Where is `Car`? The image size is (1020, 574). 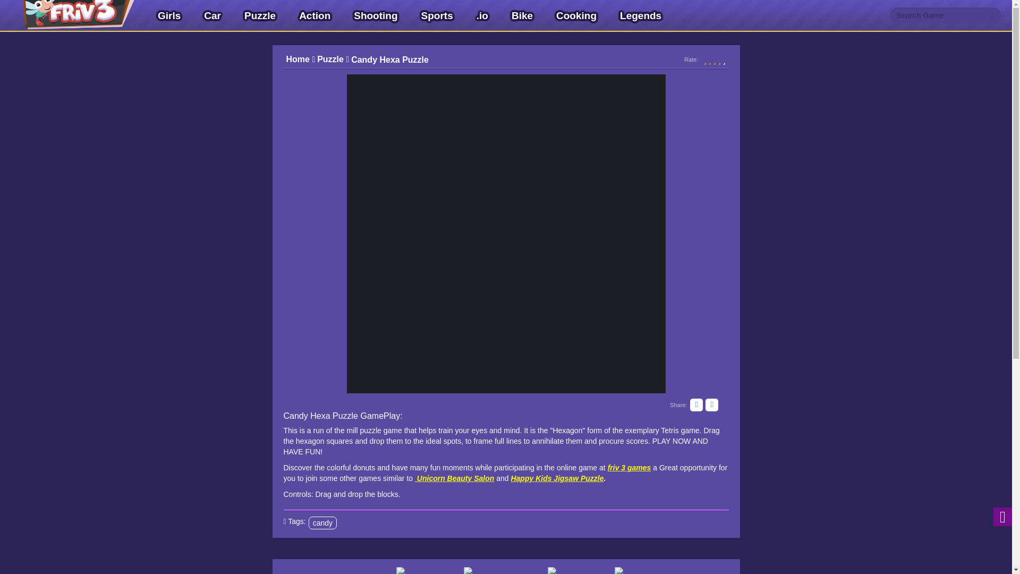 Car is located at coordinates (212, 16).